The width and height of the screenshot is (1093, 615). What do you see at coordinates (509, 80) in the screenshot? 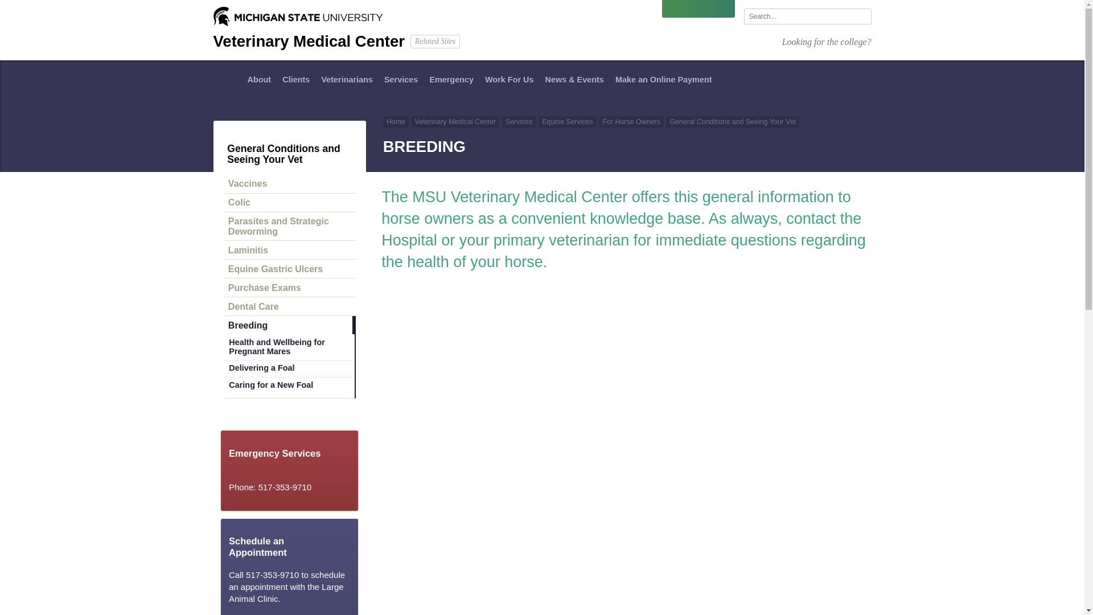
I see `Work For Us` at bounding box center [509, 80].